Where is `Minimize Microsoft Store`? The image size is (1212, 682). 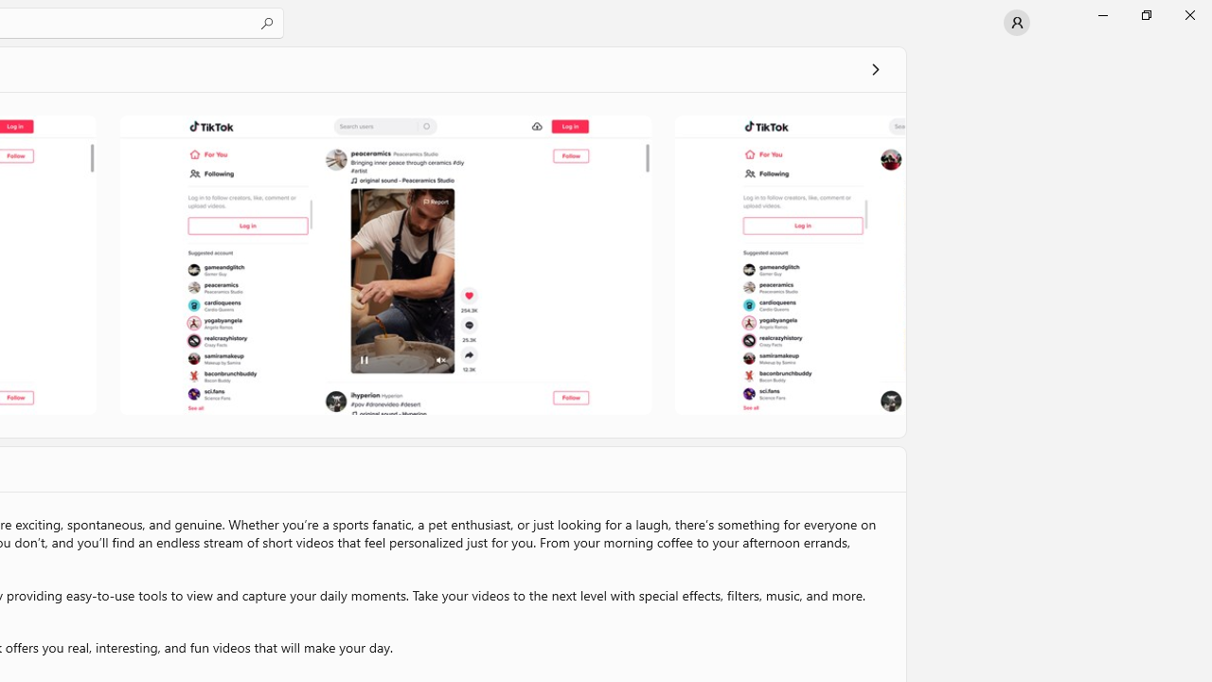 Minimize Microsoft Store is located at coordinates (1102, 15).